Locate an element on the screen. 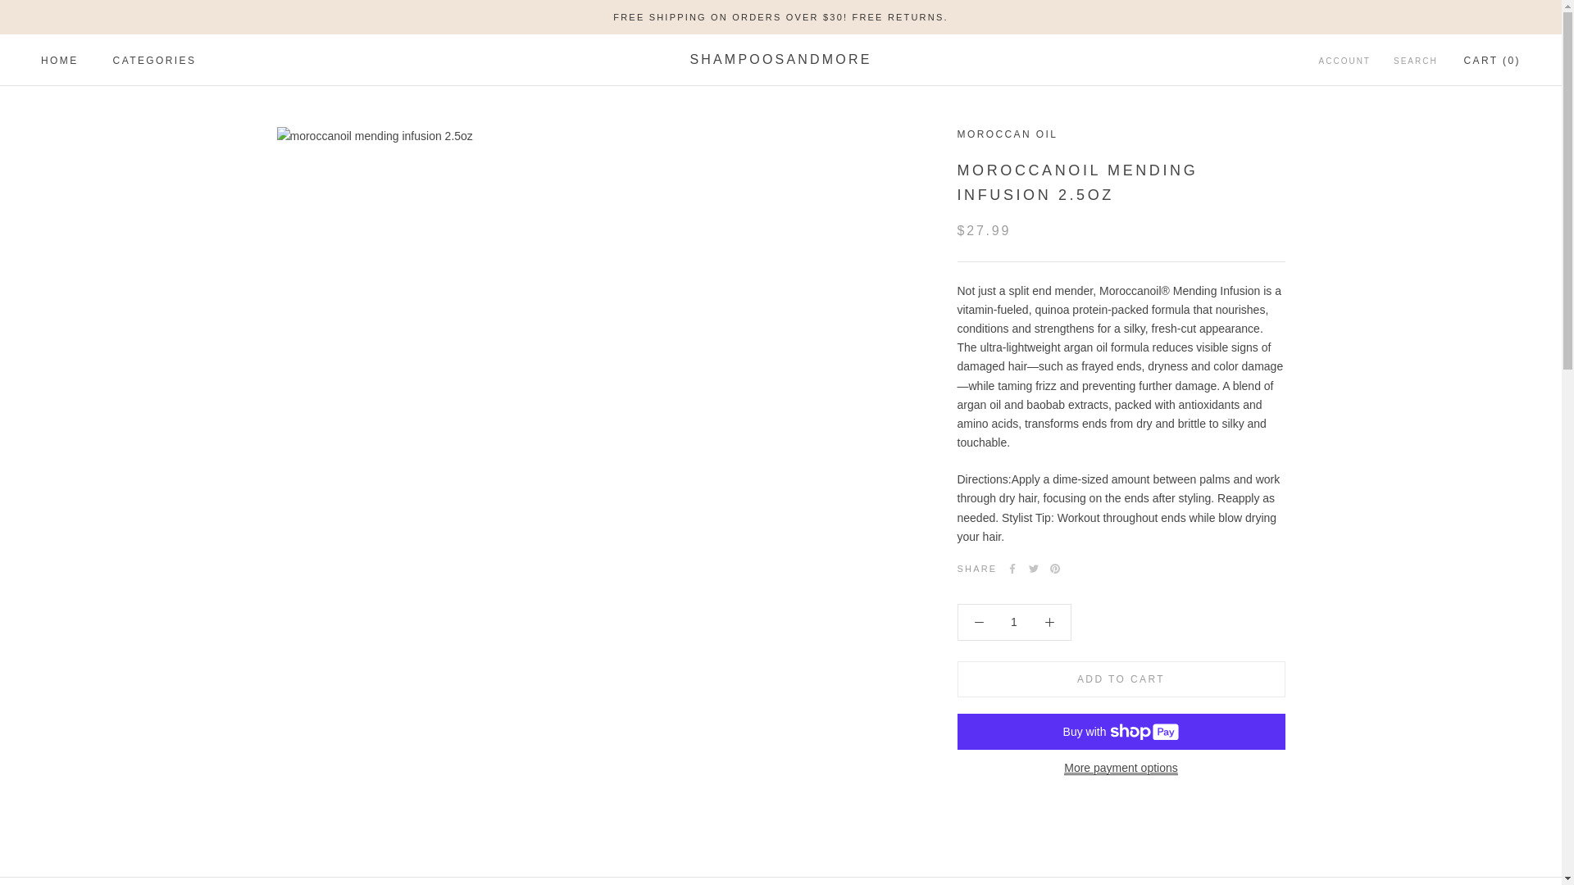 This screenshot has width=1574, height=885. 1 is located at coordinates (1014, 621).